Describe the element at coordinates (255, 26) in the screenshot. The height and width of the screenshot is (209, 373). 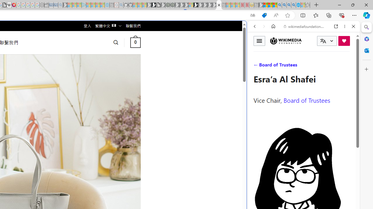
I see `Back` at that location.